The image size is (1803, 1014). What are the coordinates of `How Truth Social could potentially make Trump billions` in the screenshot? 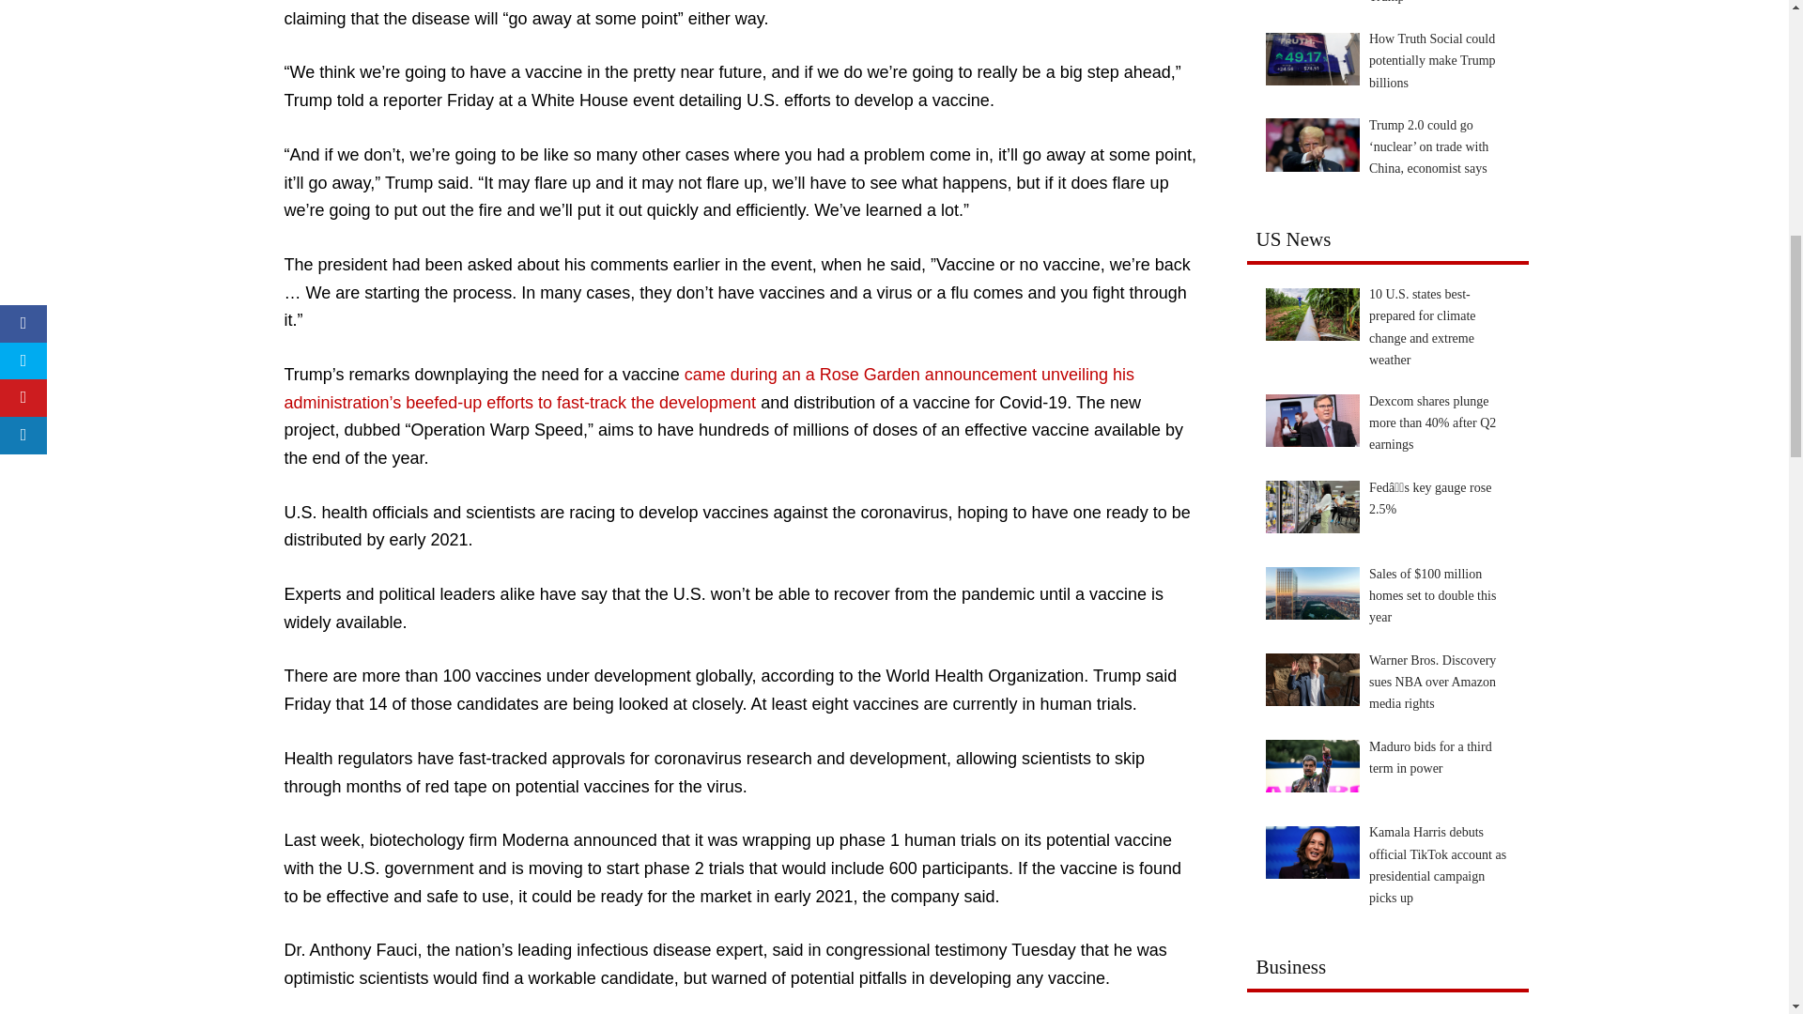 It's located at (1312, 57).